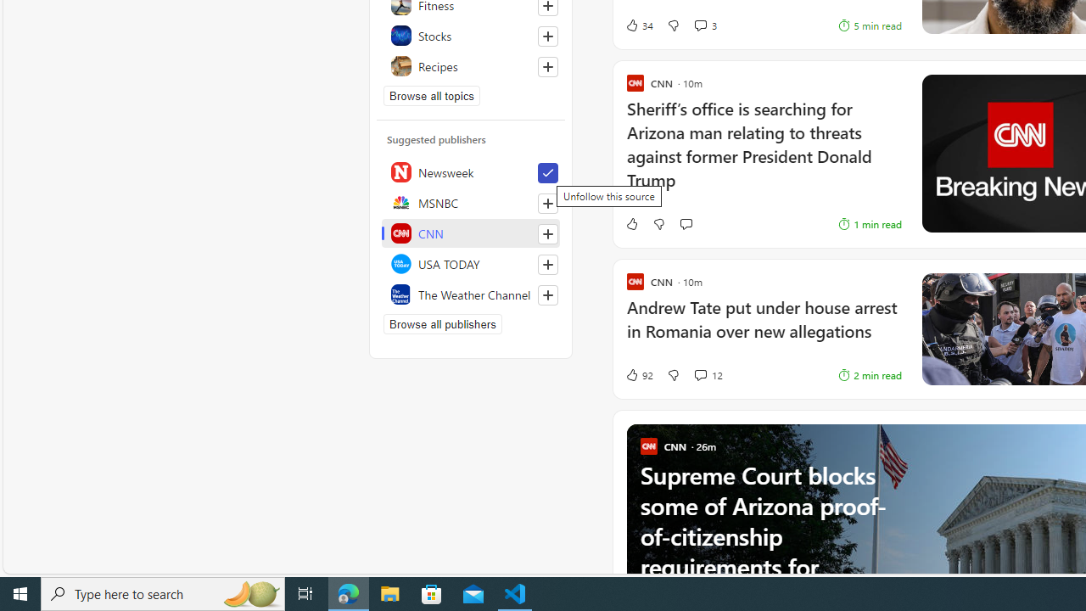 Image resolution: width=1086 pixels, height=611 pixels. What do you see at coordinates (471, 233) in the screenshot?
I see `CNN` at bounding box center [471, 233].